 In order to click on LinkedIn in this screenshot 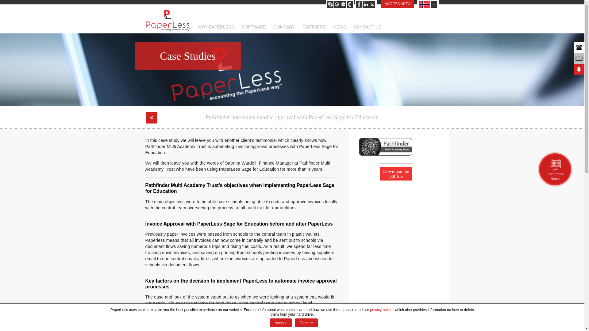, I will do `click(366, 4)`.